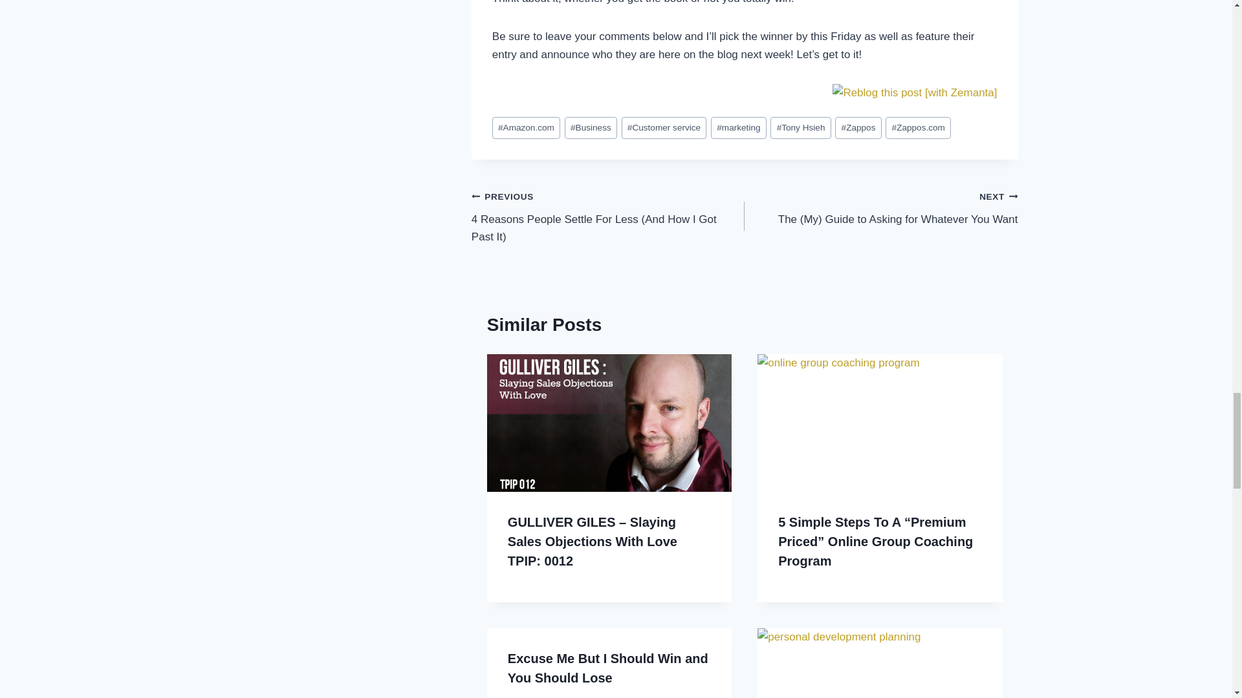 This screenshot has height=698, width=1242. What do you see at coordinates (800, 128) in the screenshot?
I see `Tony Hsieh` at bounding box center [800, 128].